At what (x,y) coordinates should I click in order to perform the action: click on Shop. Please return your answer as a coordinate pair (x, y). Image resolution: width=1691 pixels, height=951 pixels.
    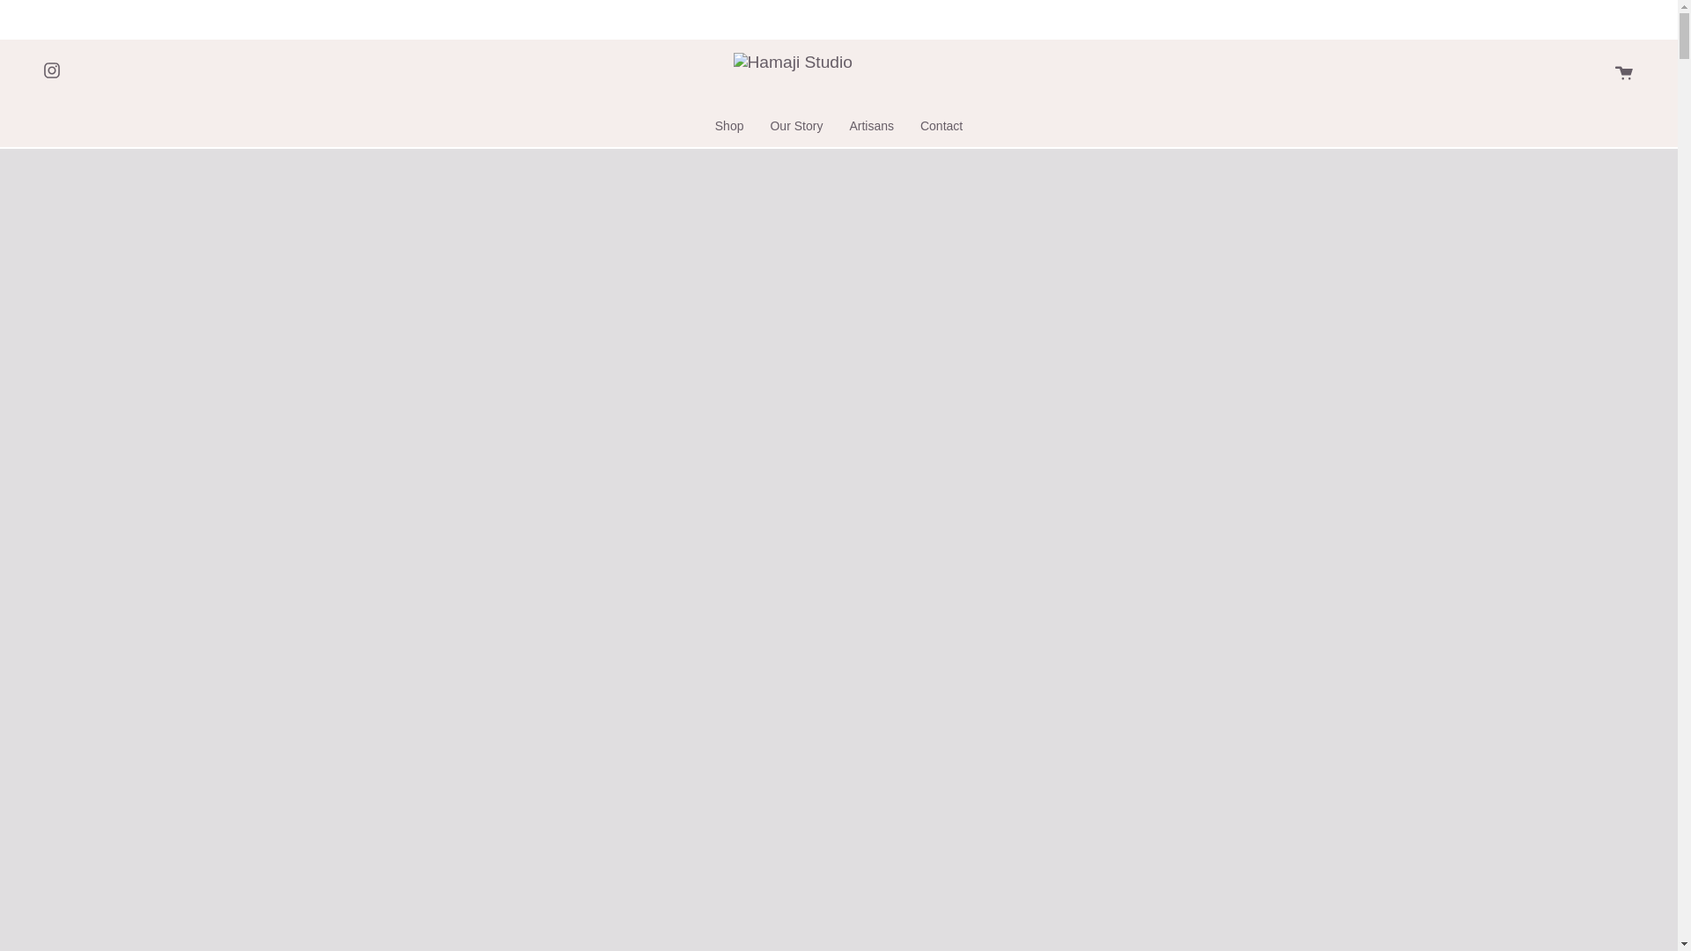
    Looking at the image, I should click on (729, 125).